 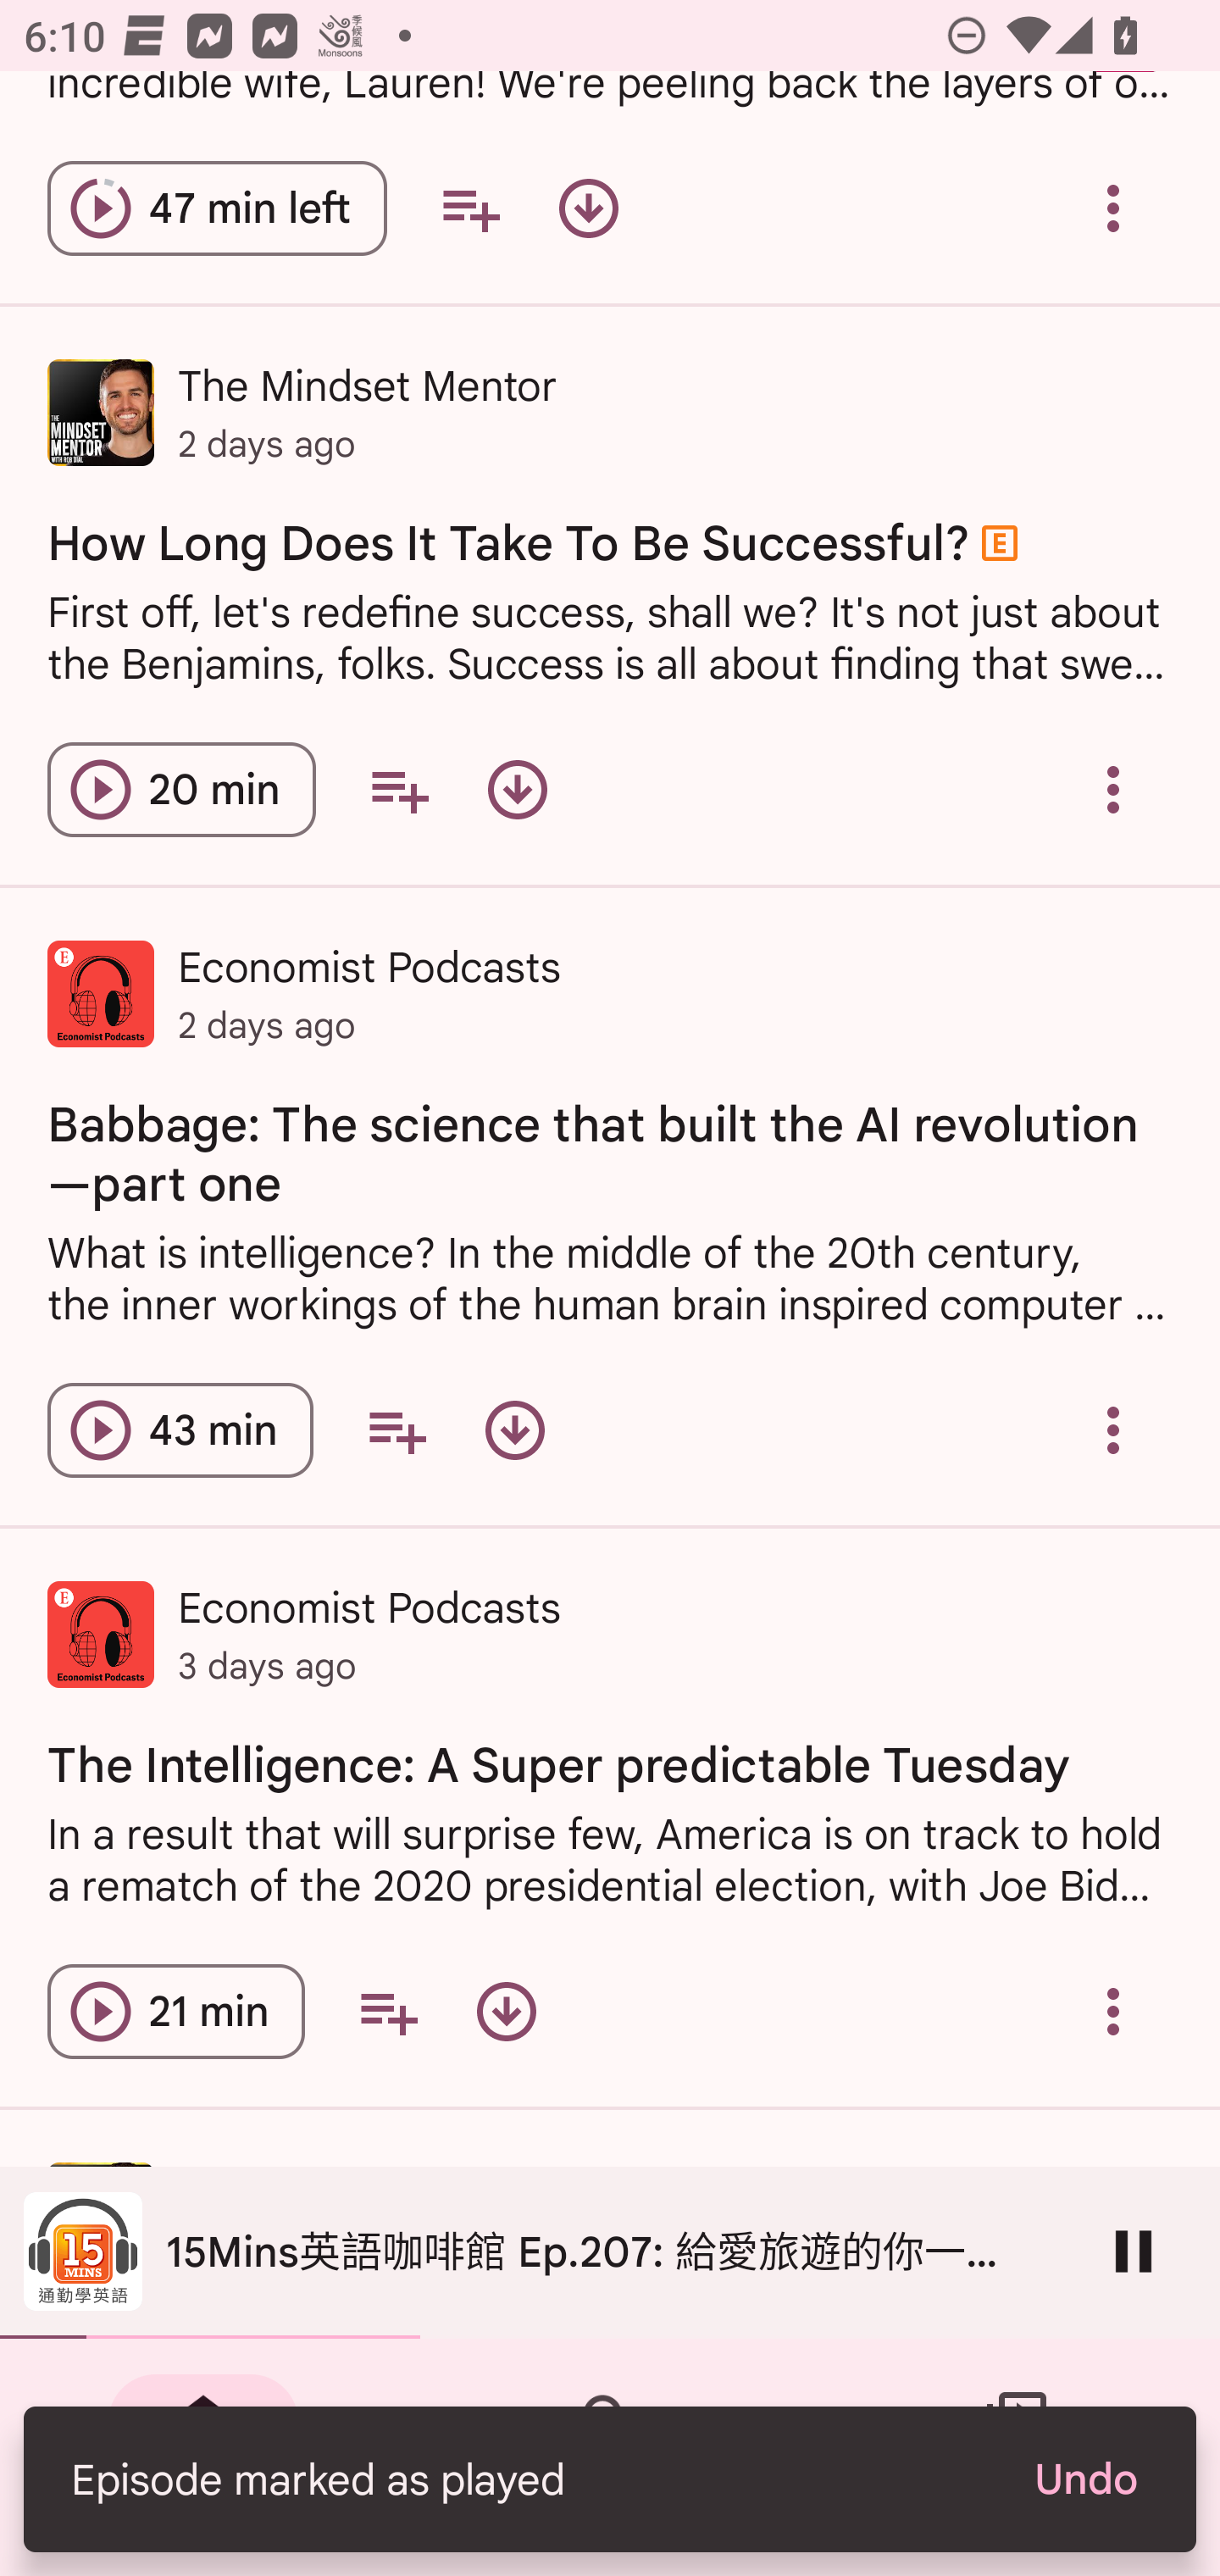 I want to click on Add to your queue, so click(x=398, y=790).